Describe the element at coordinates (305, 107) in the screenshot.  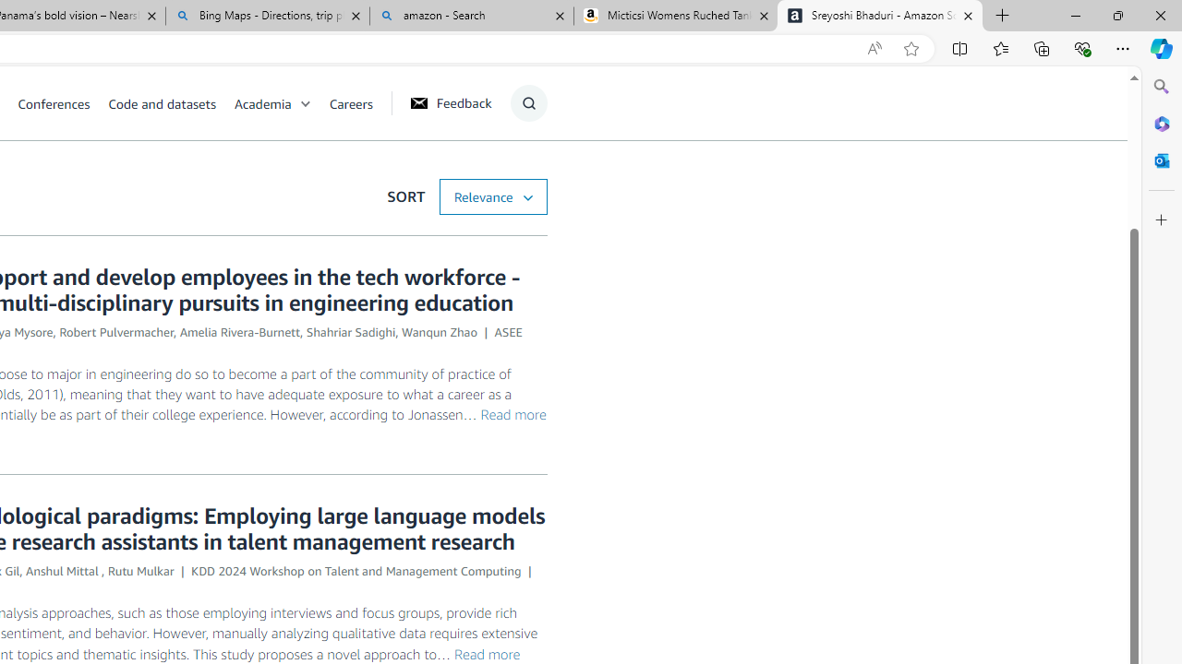
I see `Class: chevron` at that location.